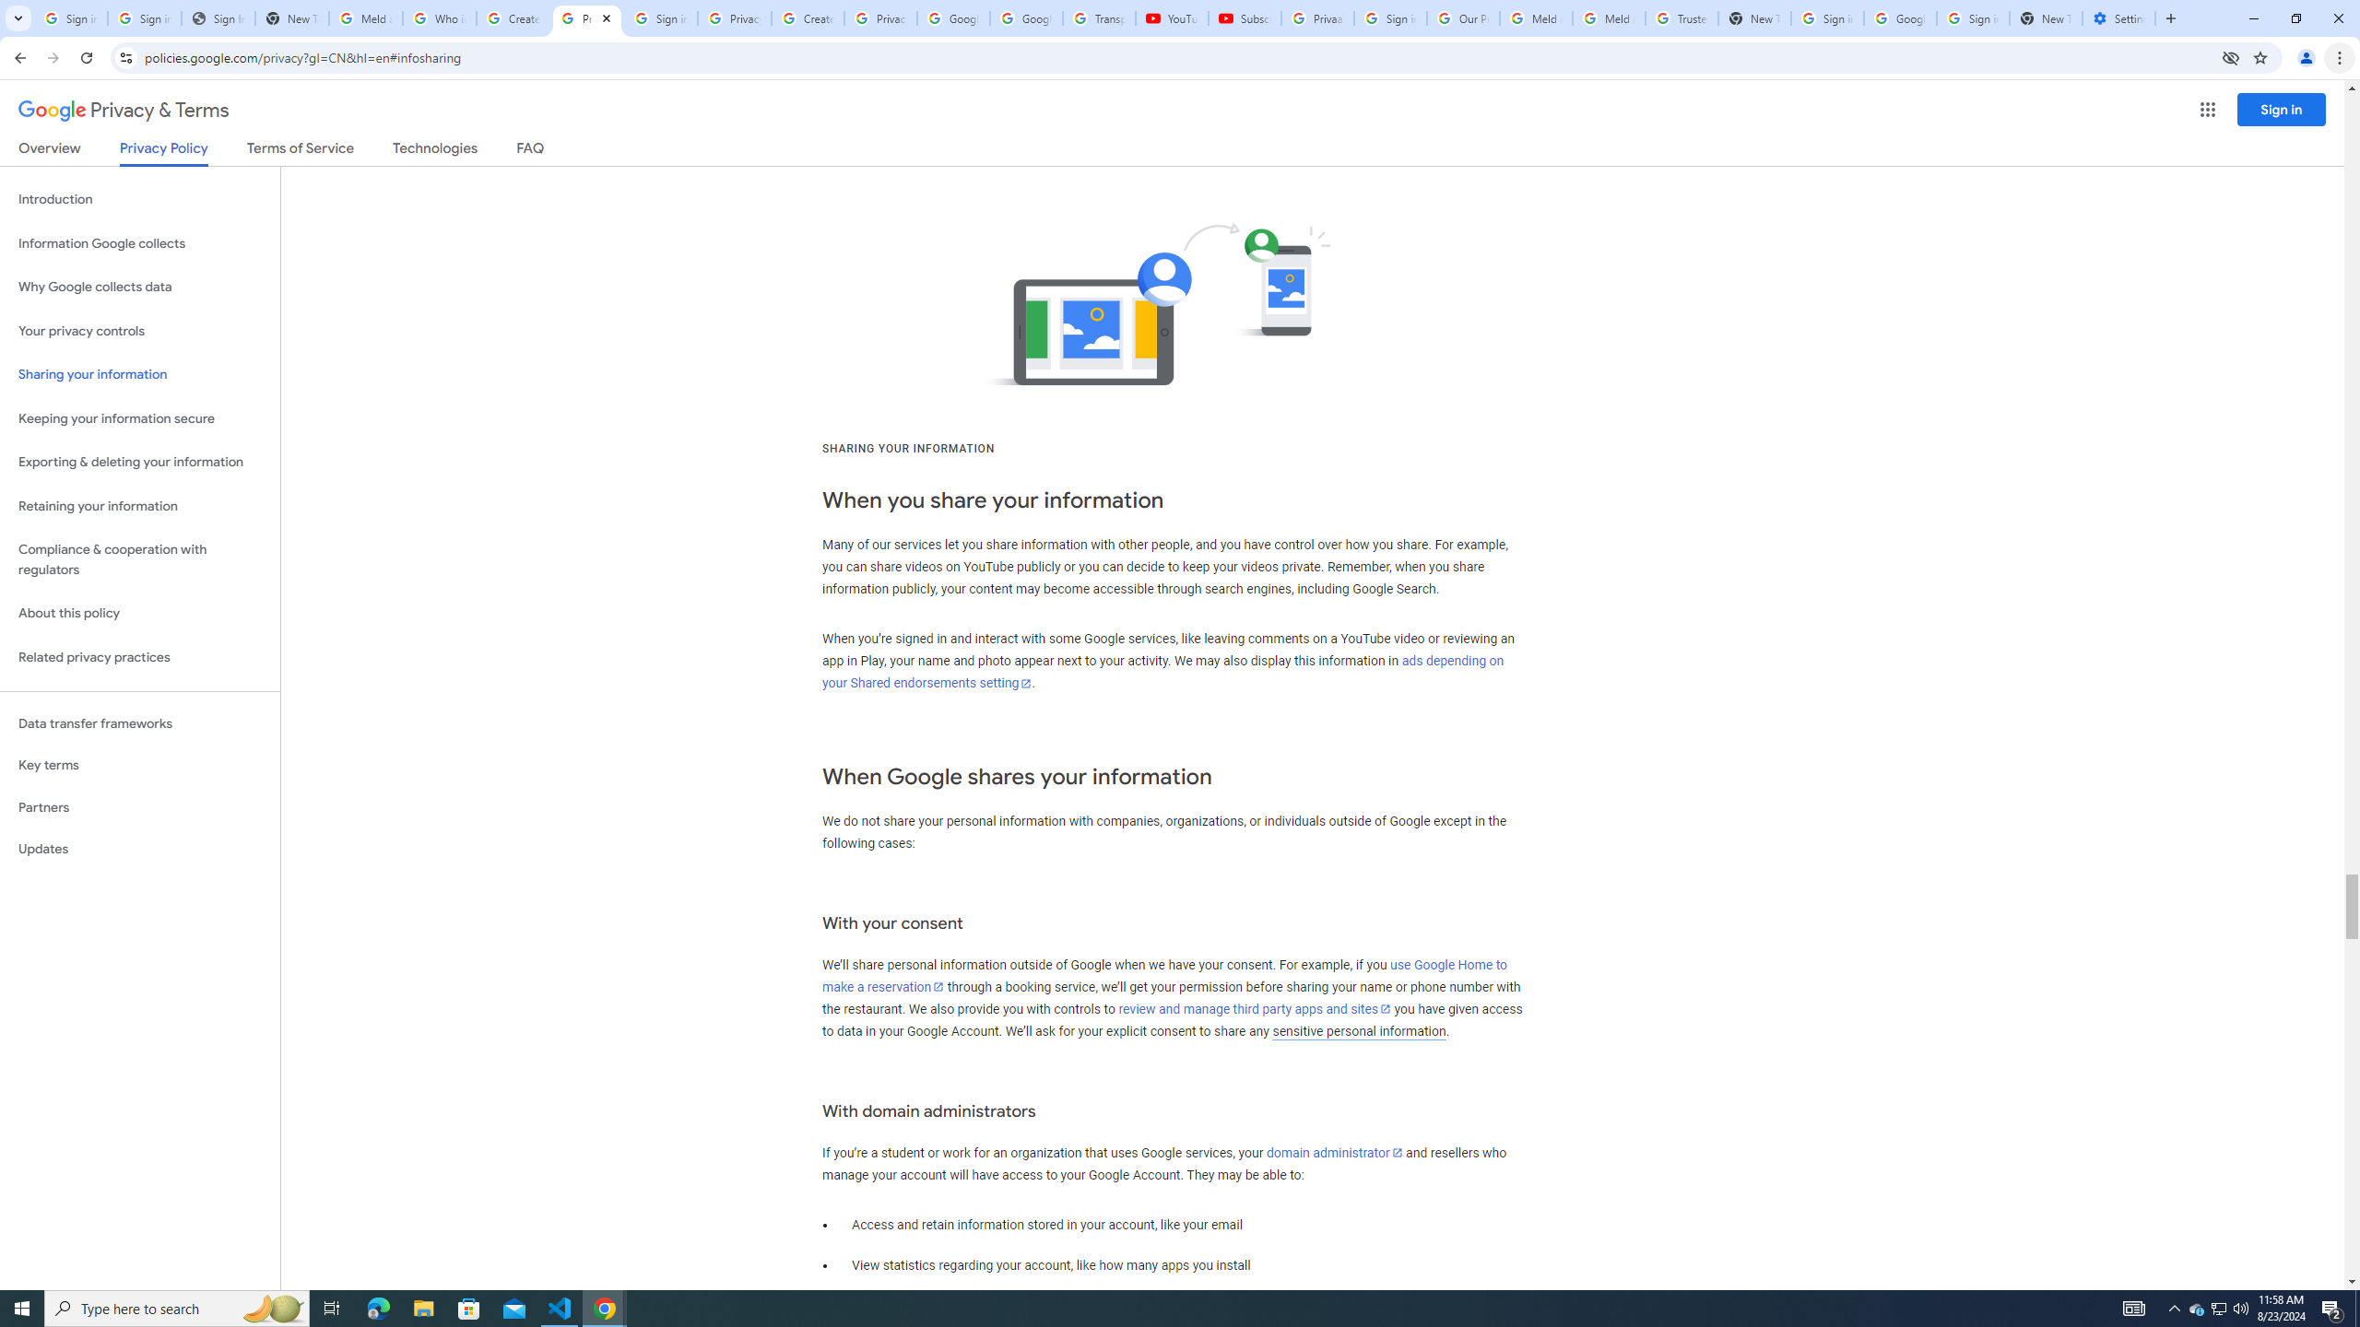  Describe the element at coordinates (140, 463) in the screenshot. I see `Exporting & deleting your information` at that location.